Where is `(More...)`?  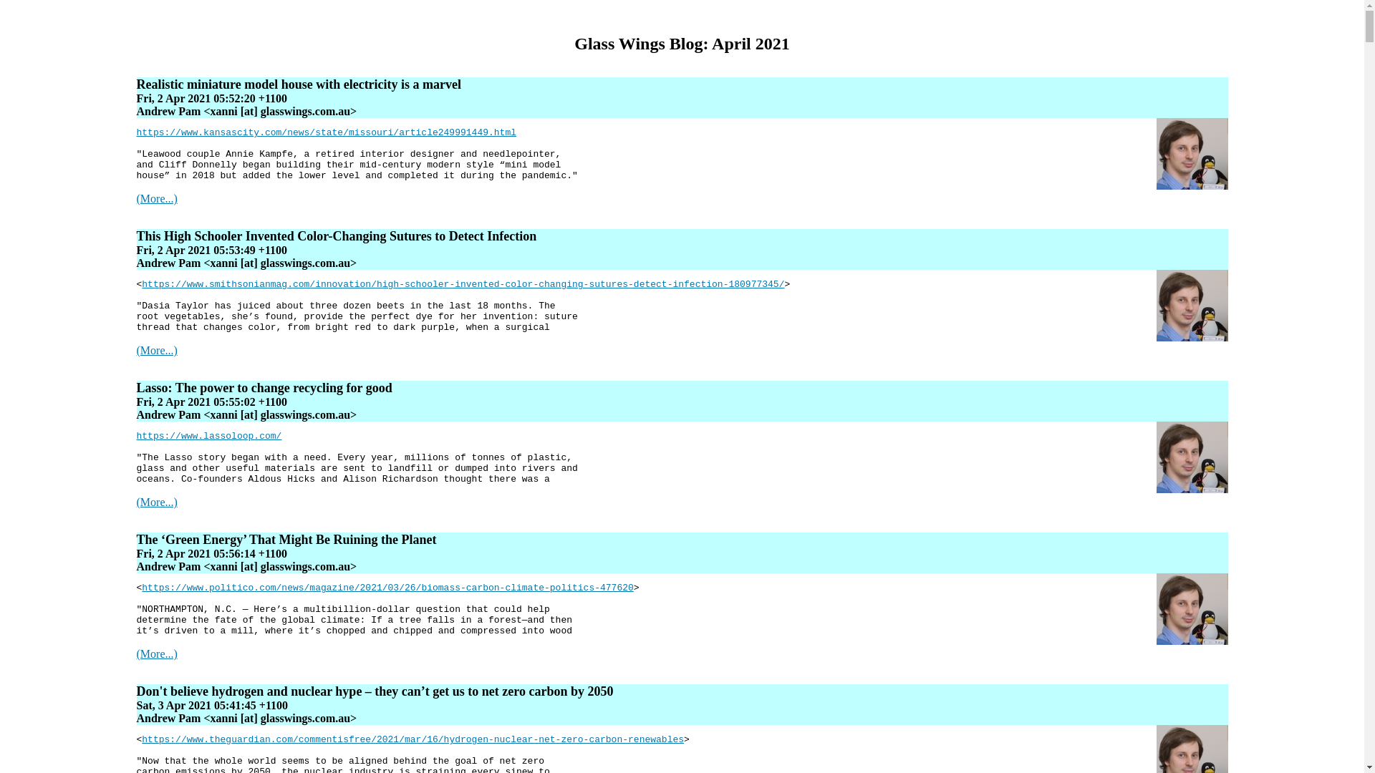
(More...) is located at coordinates (156, 502).